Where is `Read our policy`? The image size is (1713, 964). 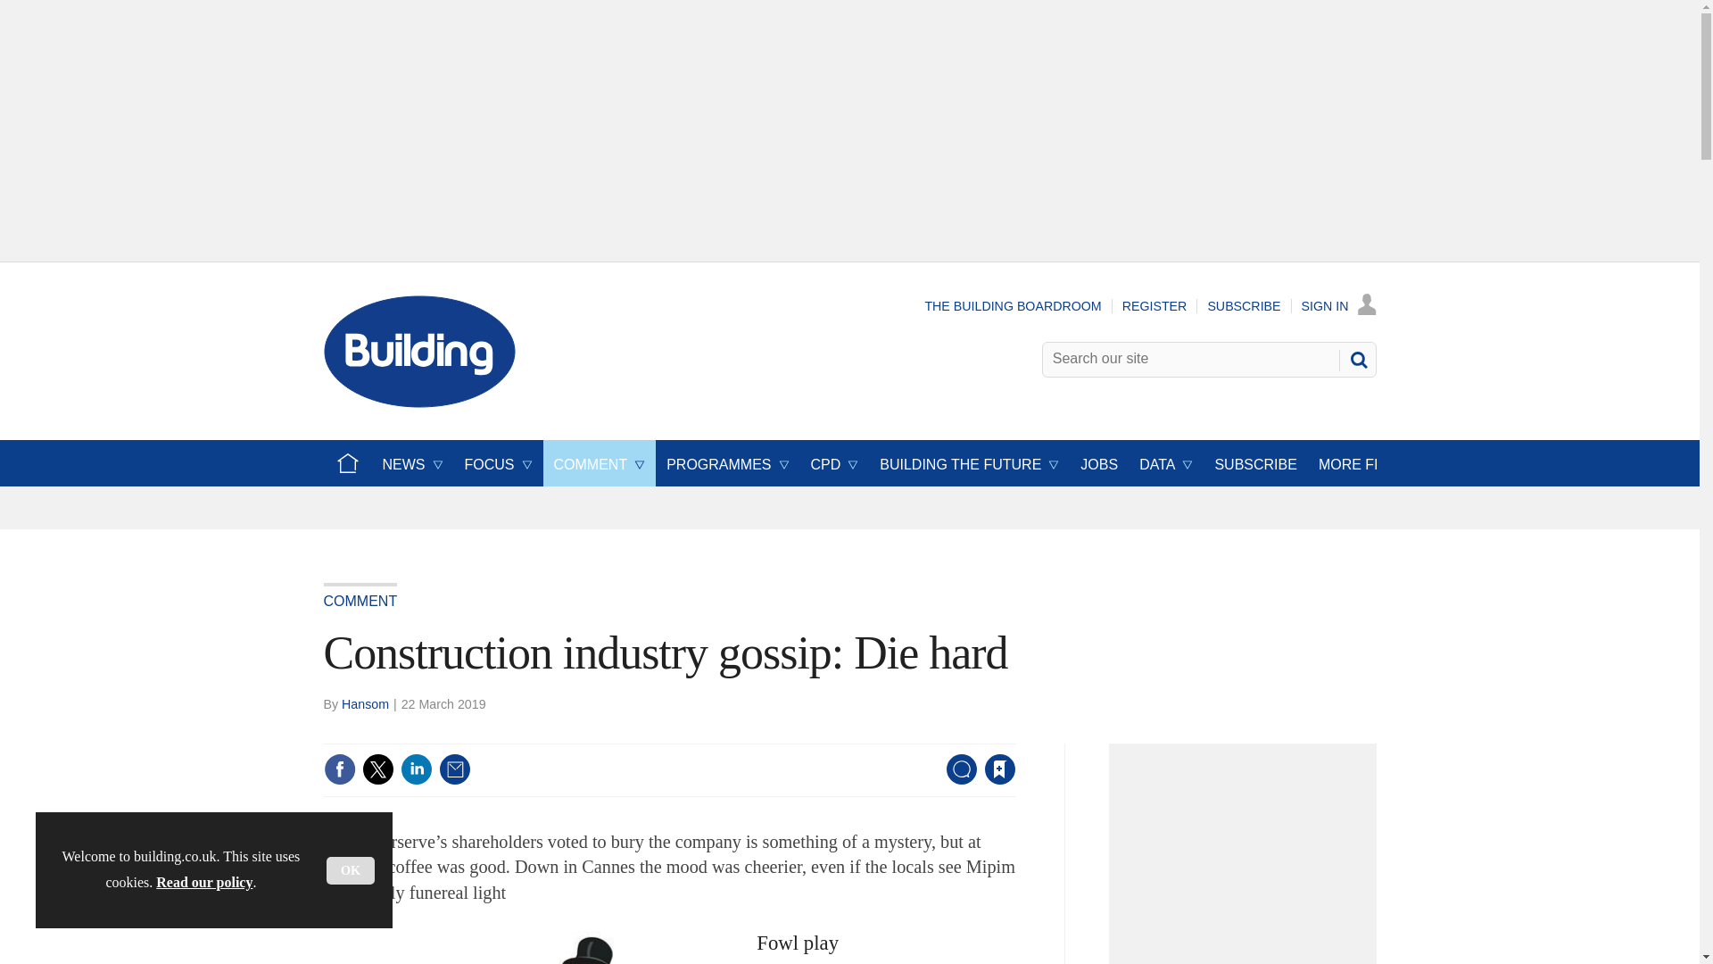
Read our policy is located at coordinates (203, 882).